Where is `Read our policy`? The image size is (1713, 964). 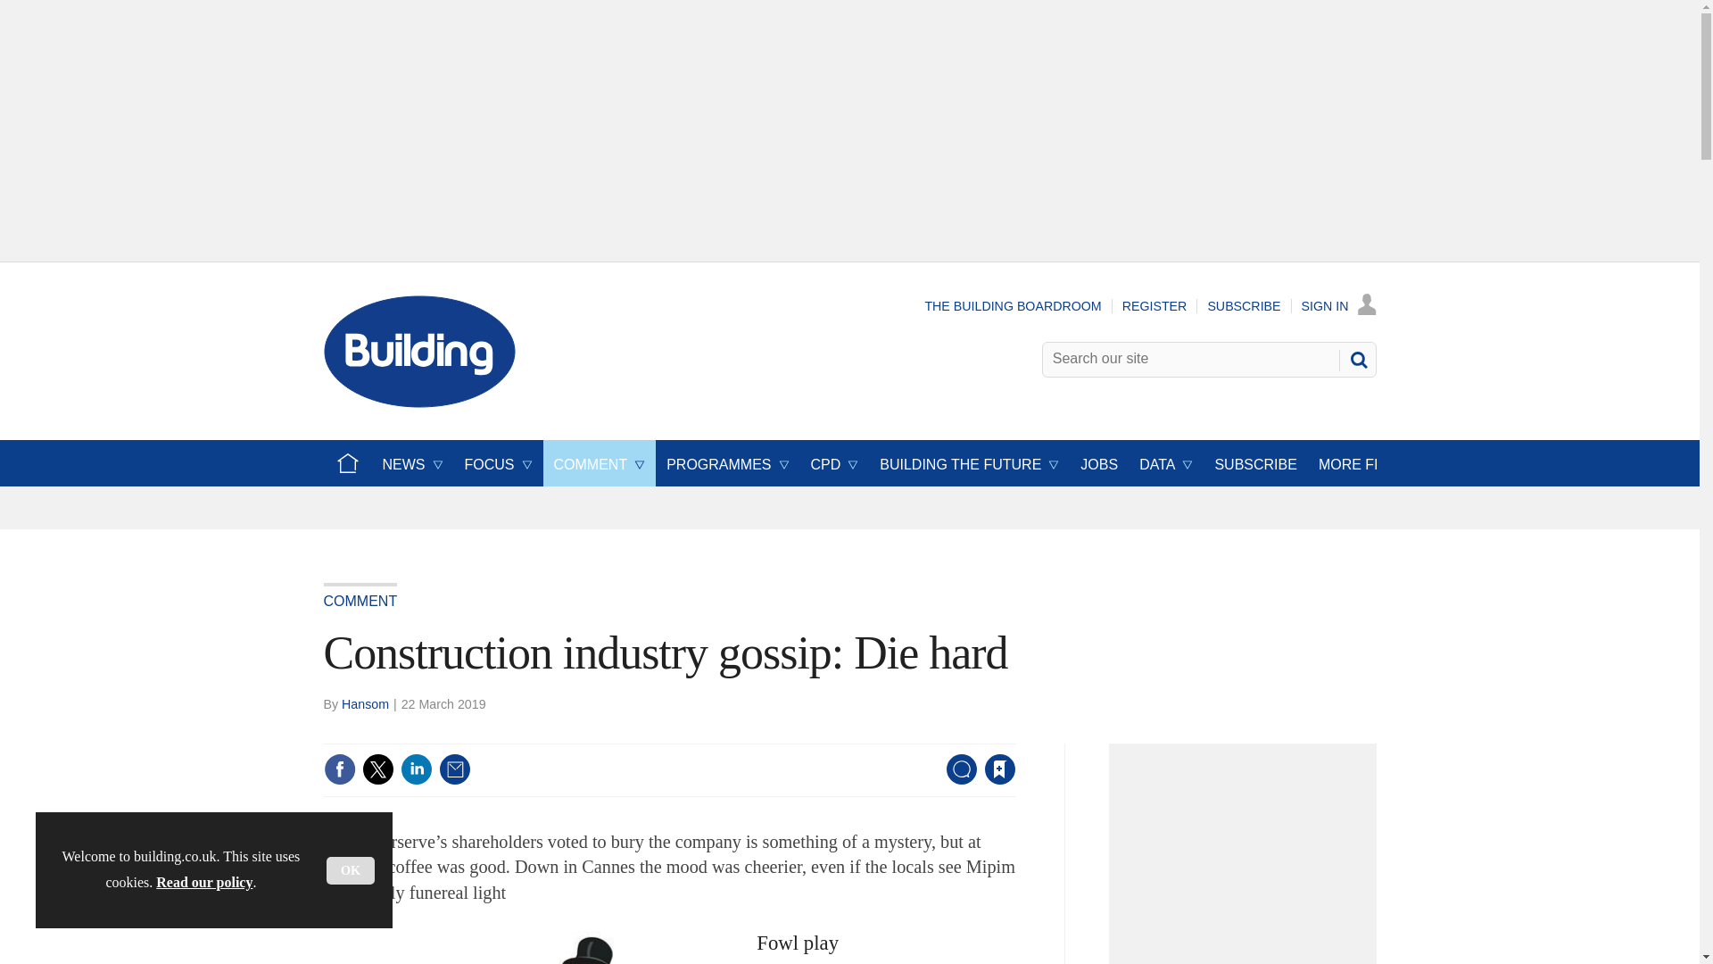
Read our policy is located at coordinates (203, 882).